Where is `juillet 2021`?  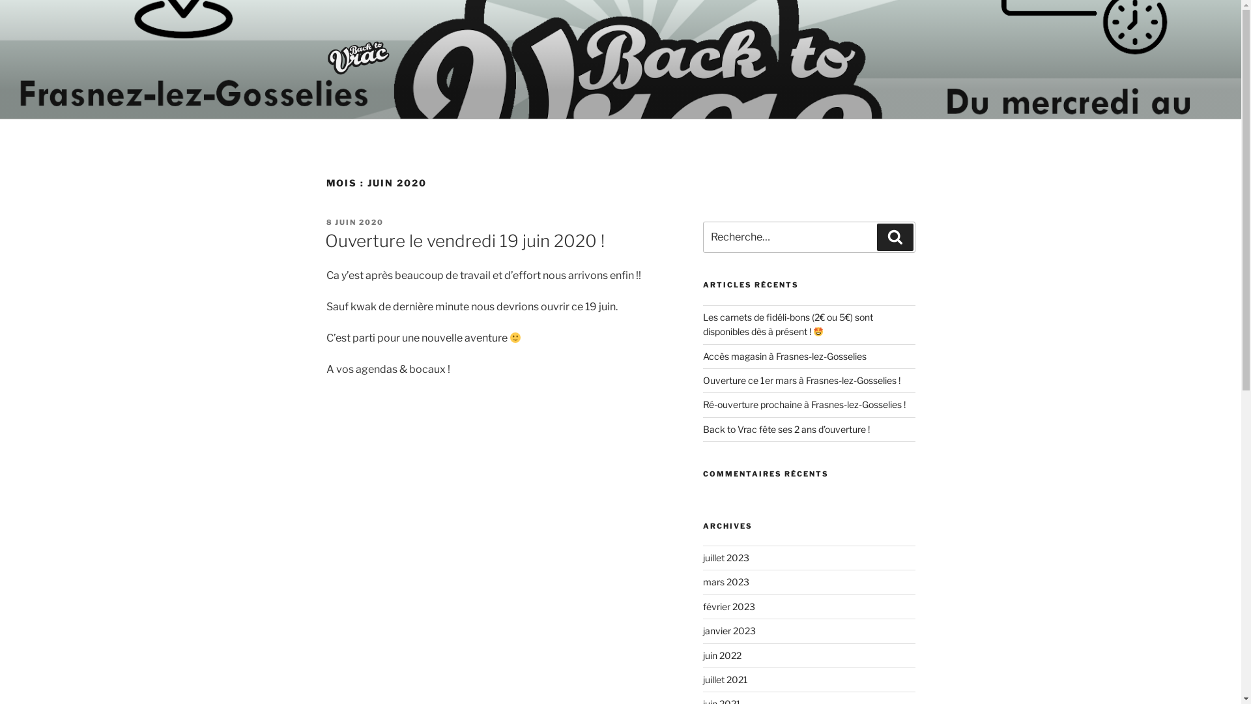 juillet 2021 is located at coordinates (726, 679).